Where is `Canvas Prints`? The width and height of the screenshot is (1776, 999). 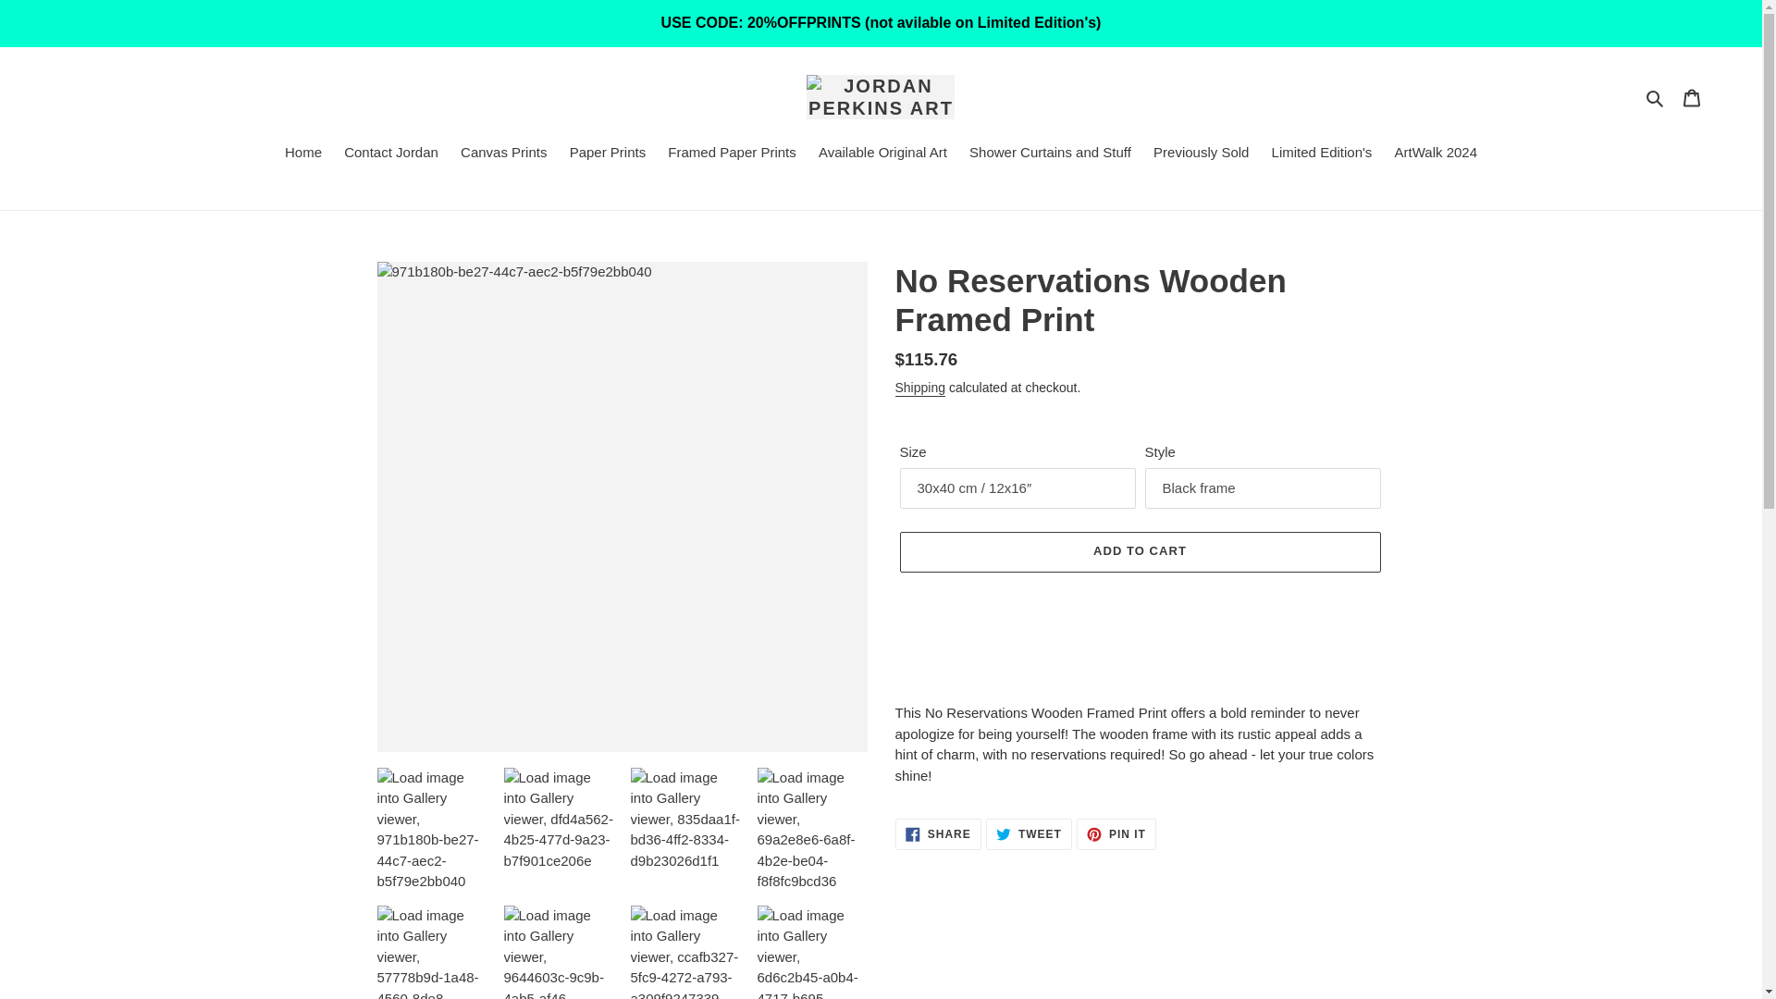 Canvas Prints is located at coordinates (503, 154).